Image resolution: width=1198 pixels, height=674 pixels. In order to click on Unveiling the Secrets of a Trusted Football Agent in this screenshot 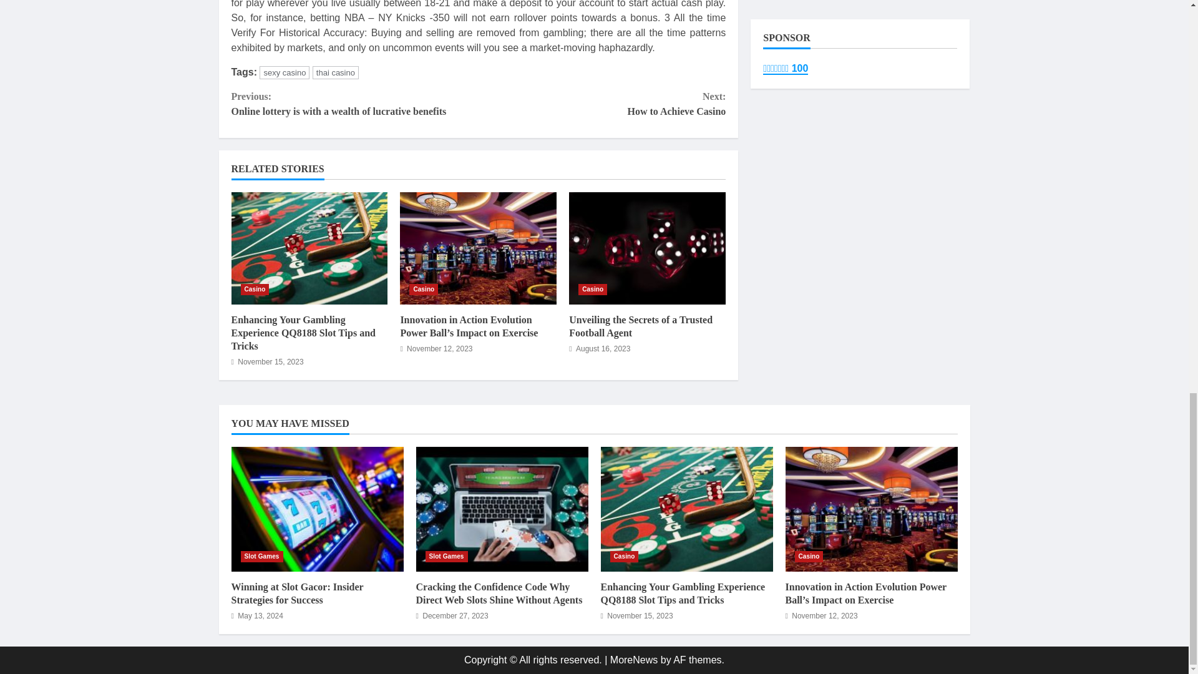, I will do `click(648, 248)`.